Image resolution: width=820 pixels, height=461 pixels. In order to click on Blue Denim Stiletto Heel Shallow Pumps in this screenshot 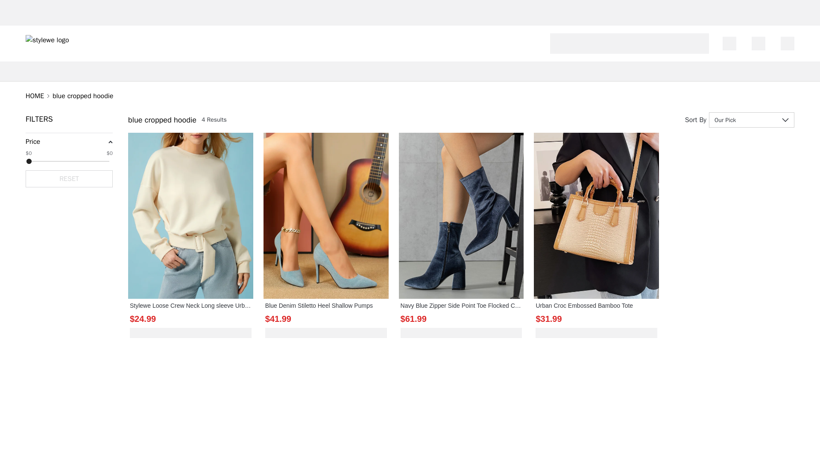, I will do `click(326, 306)`.